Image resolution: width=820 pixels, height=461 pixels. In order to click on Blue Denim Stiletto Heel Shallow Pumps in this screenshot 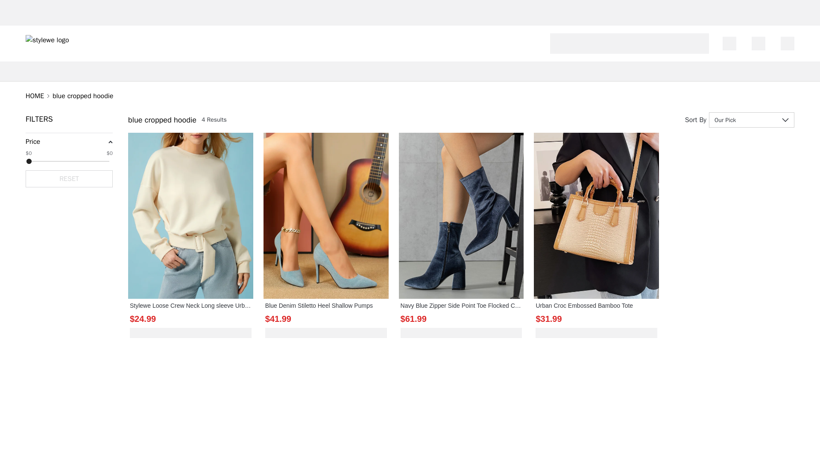, I will do `click(326, 306)`.